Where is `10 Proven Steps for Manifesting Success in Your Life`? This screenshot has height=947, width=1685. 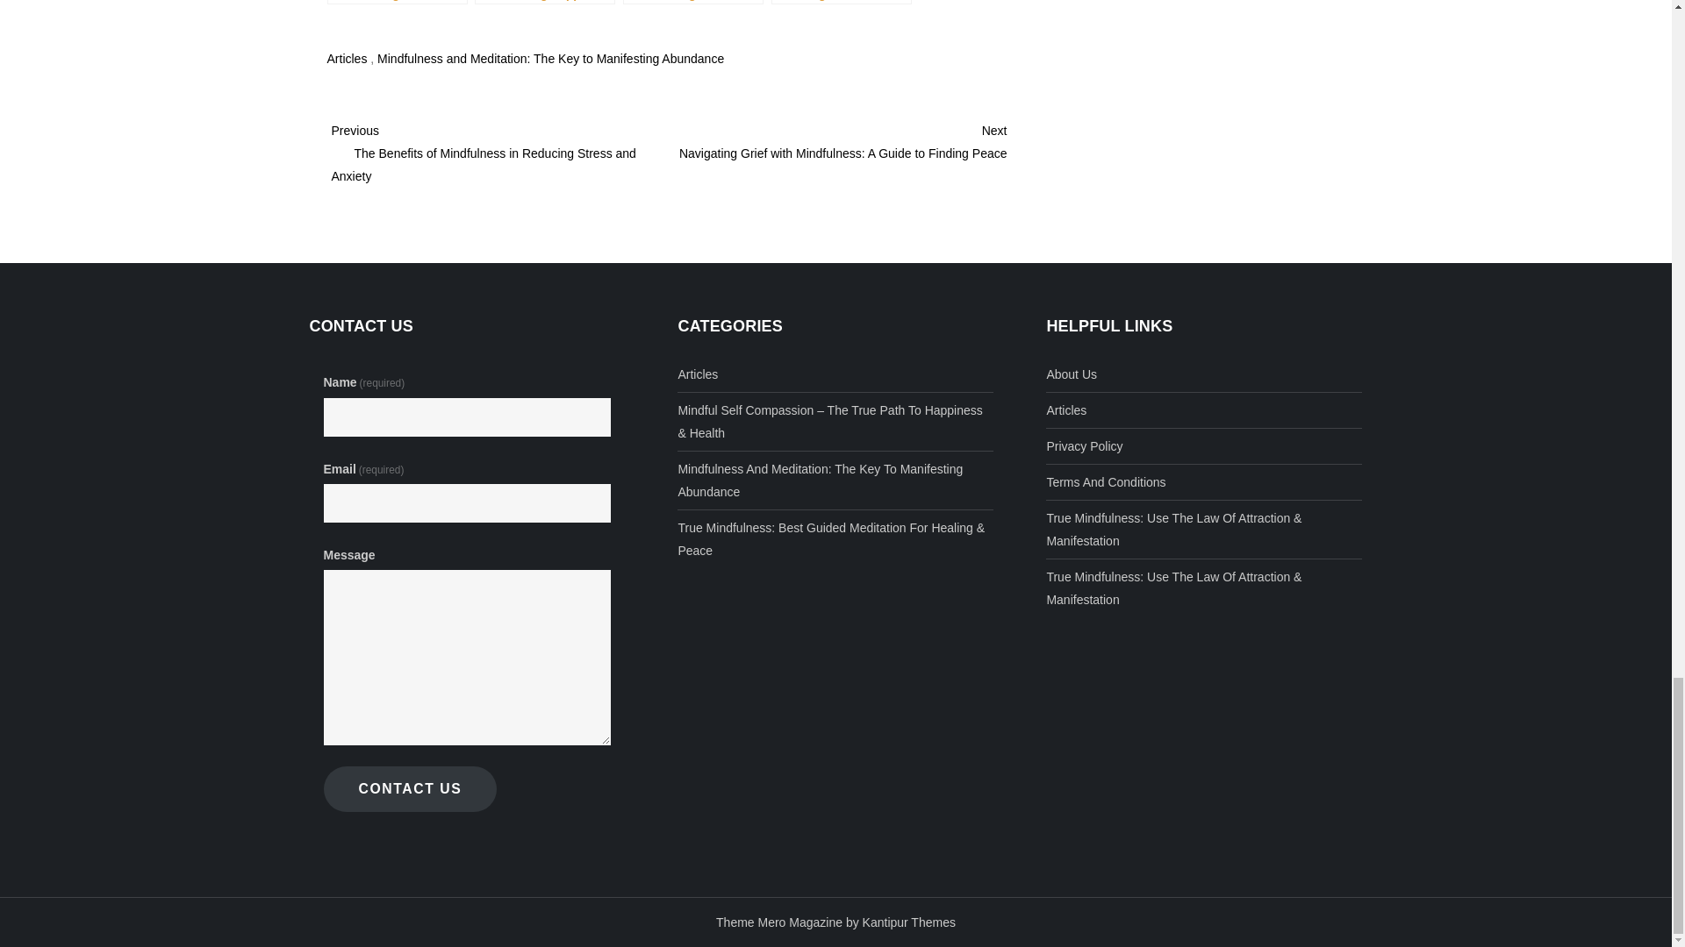 10 Proven Steps for Manifesting Success in Your Life is located at coordinates (397, 2).